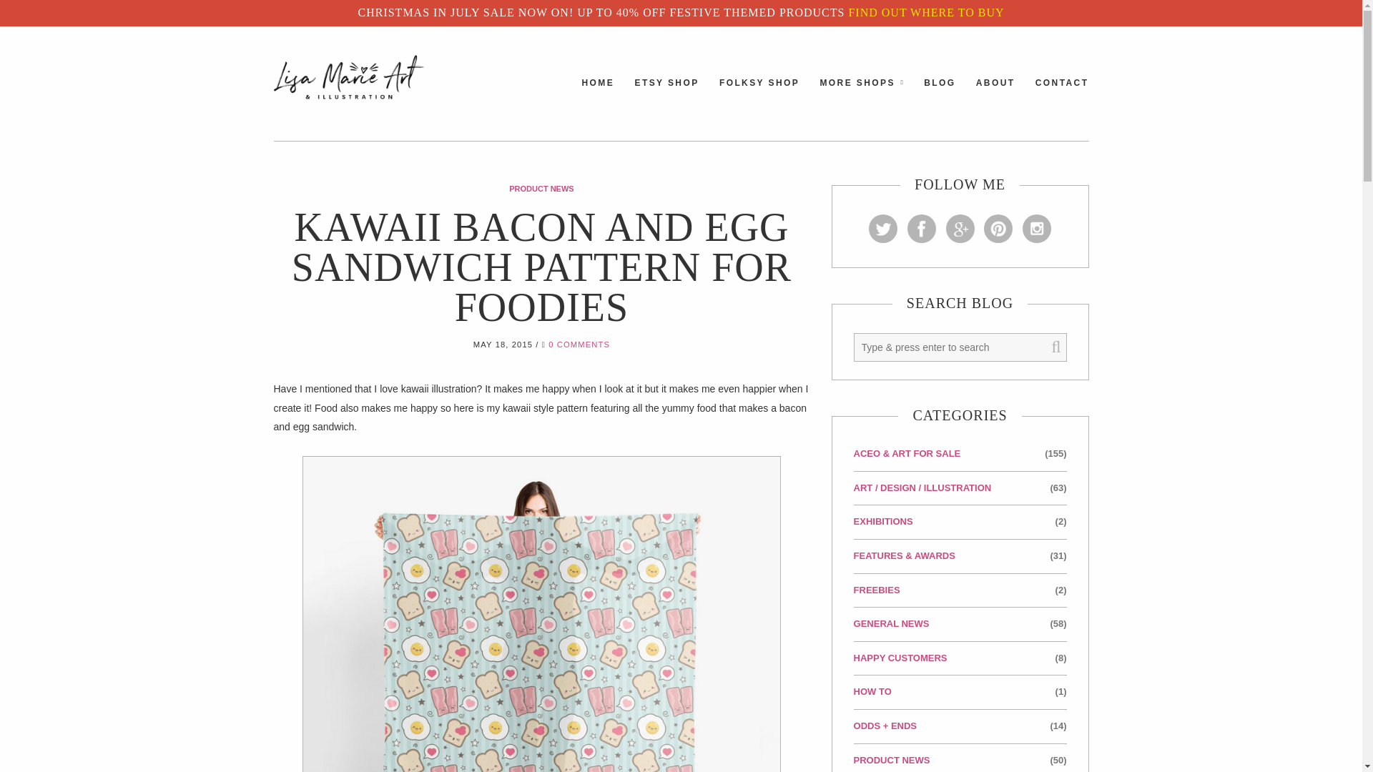 This screenshot has width=1373, height=772. Describe the element at coordinates (925, 11) in the screenshot. I see `FIND OUT WHERE TO BUY` at that location.